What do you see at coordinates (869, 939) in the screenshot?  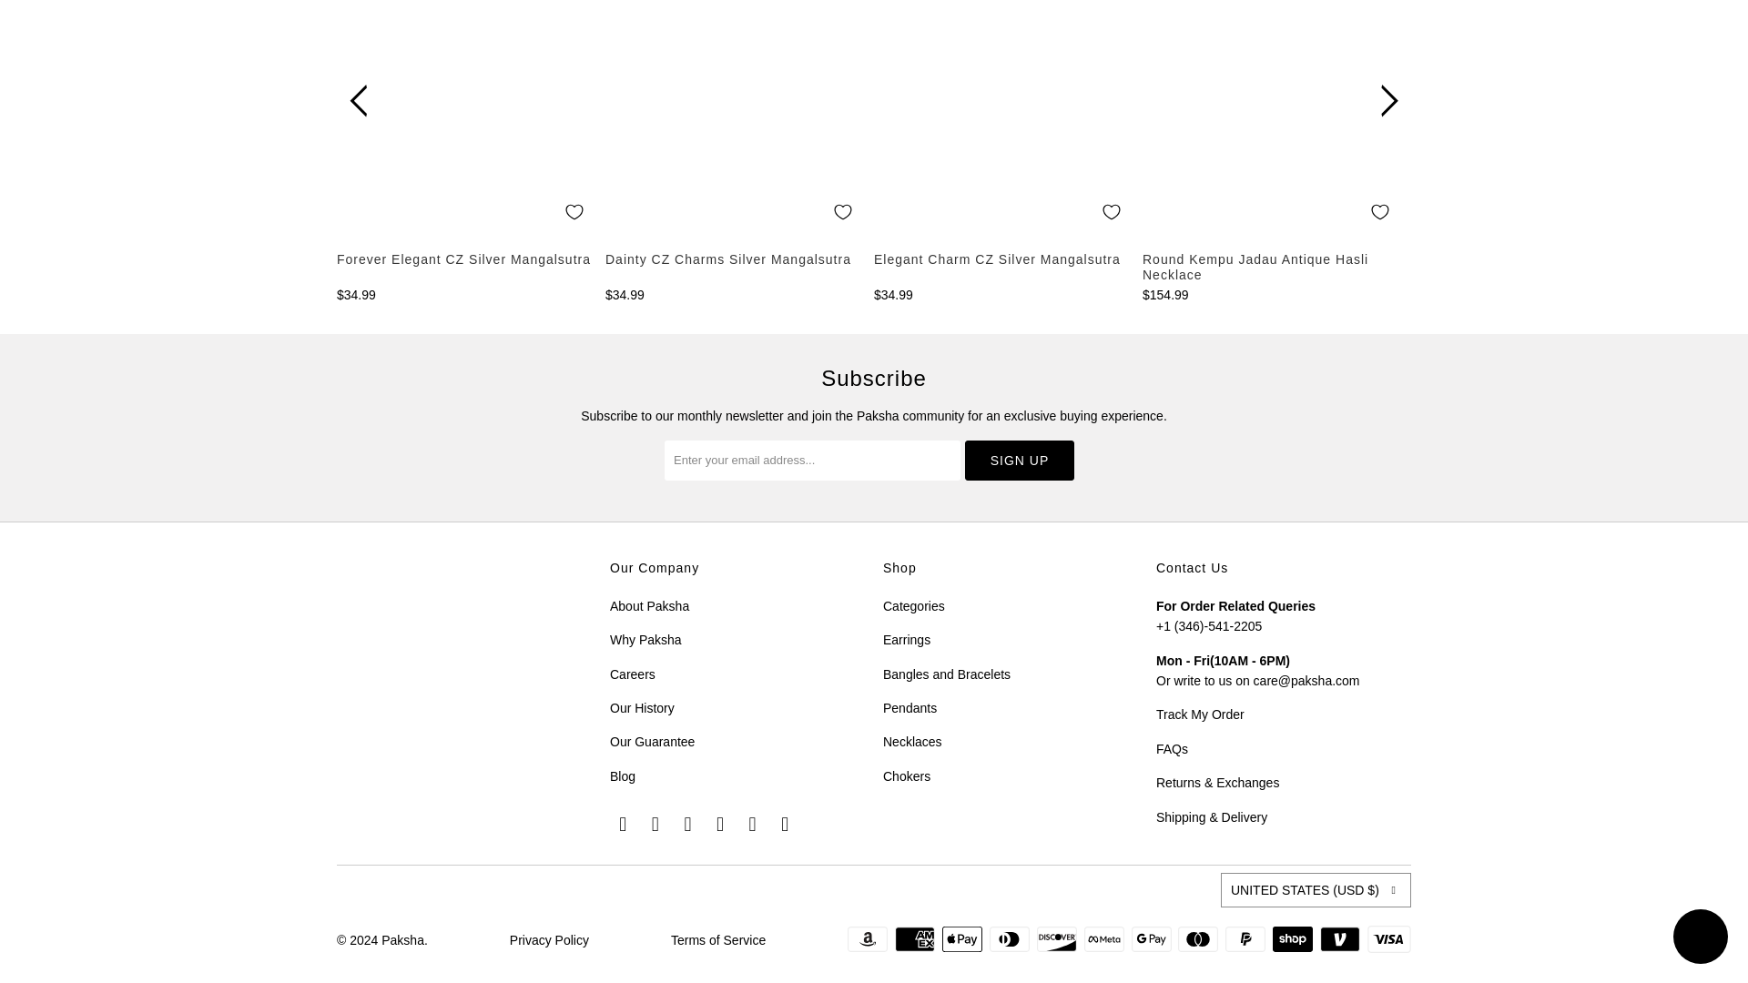 I see `Amazon` at bounding box center [869, 939].